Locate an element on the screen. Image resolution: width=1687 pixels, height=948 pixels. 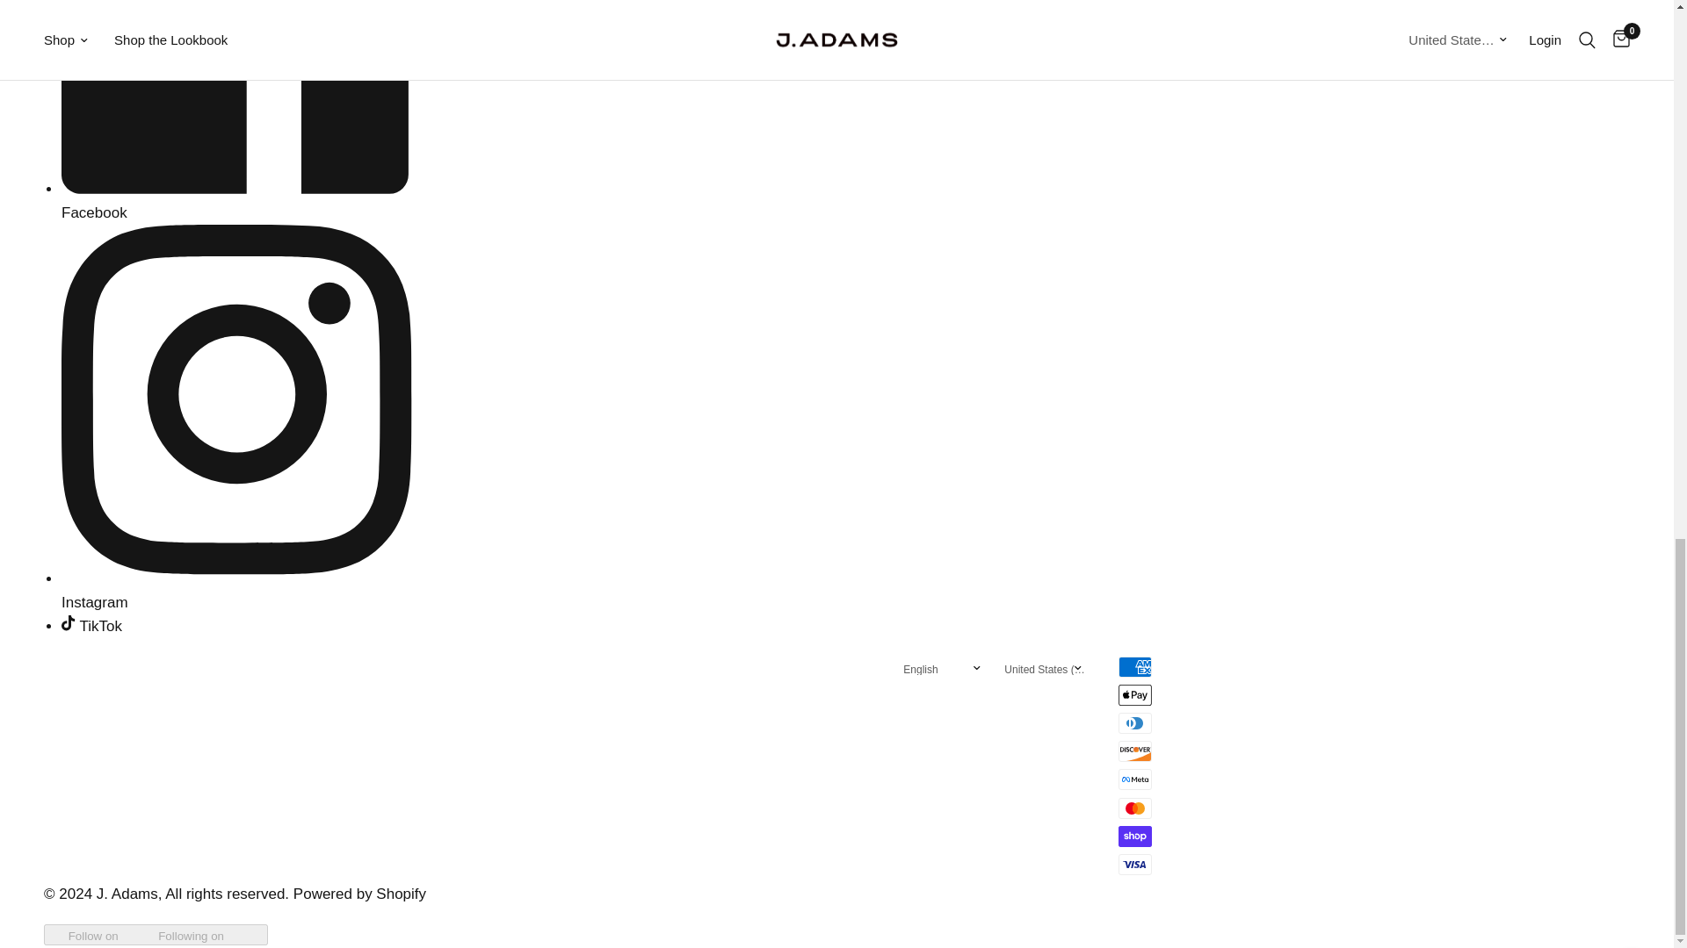
Diners Club is located at coordinates (1135, 723).